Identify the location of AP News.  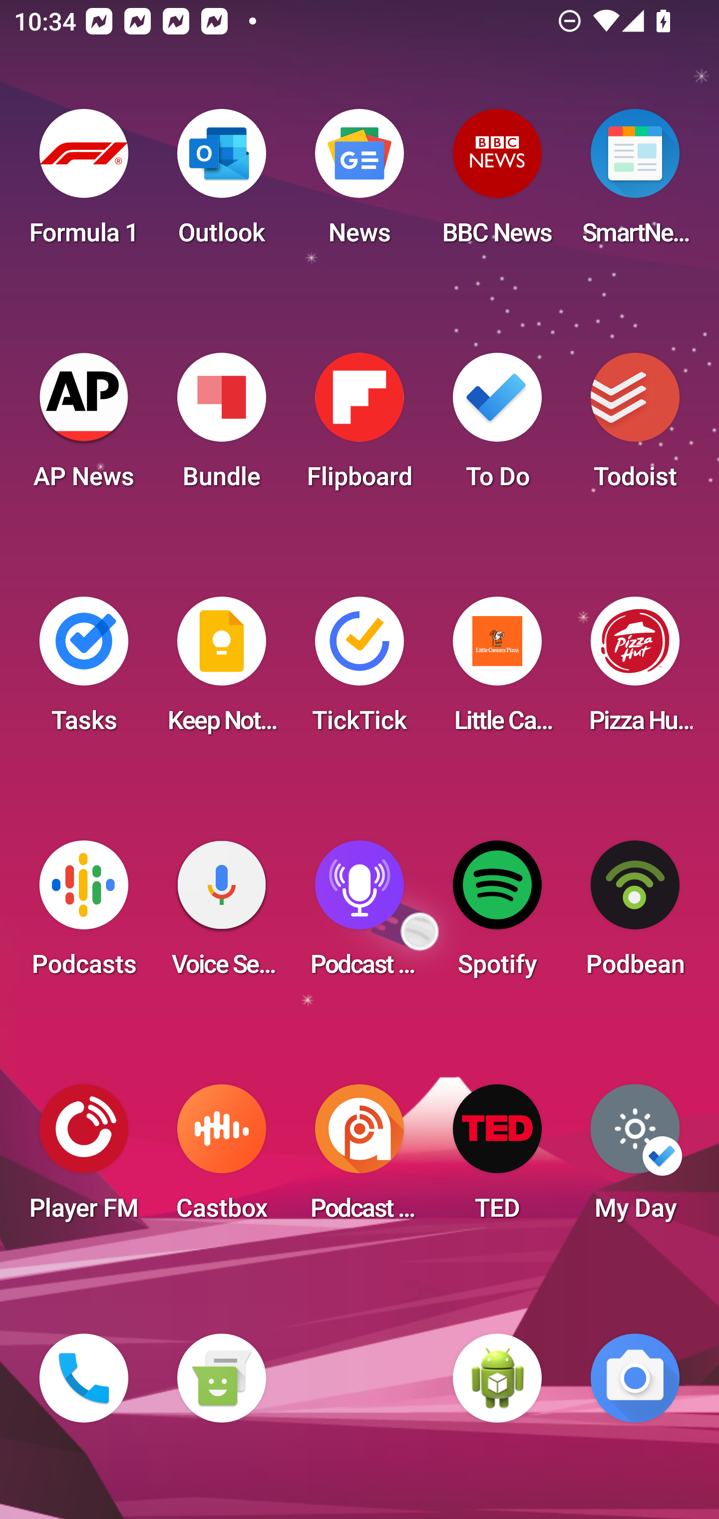
(84, 427).